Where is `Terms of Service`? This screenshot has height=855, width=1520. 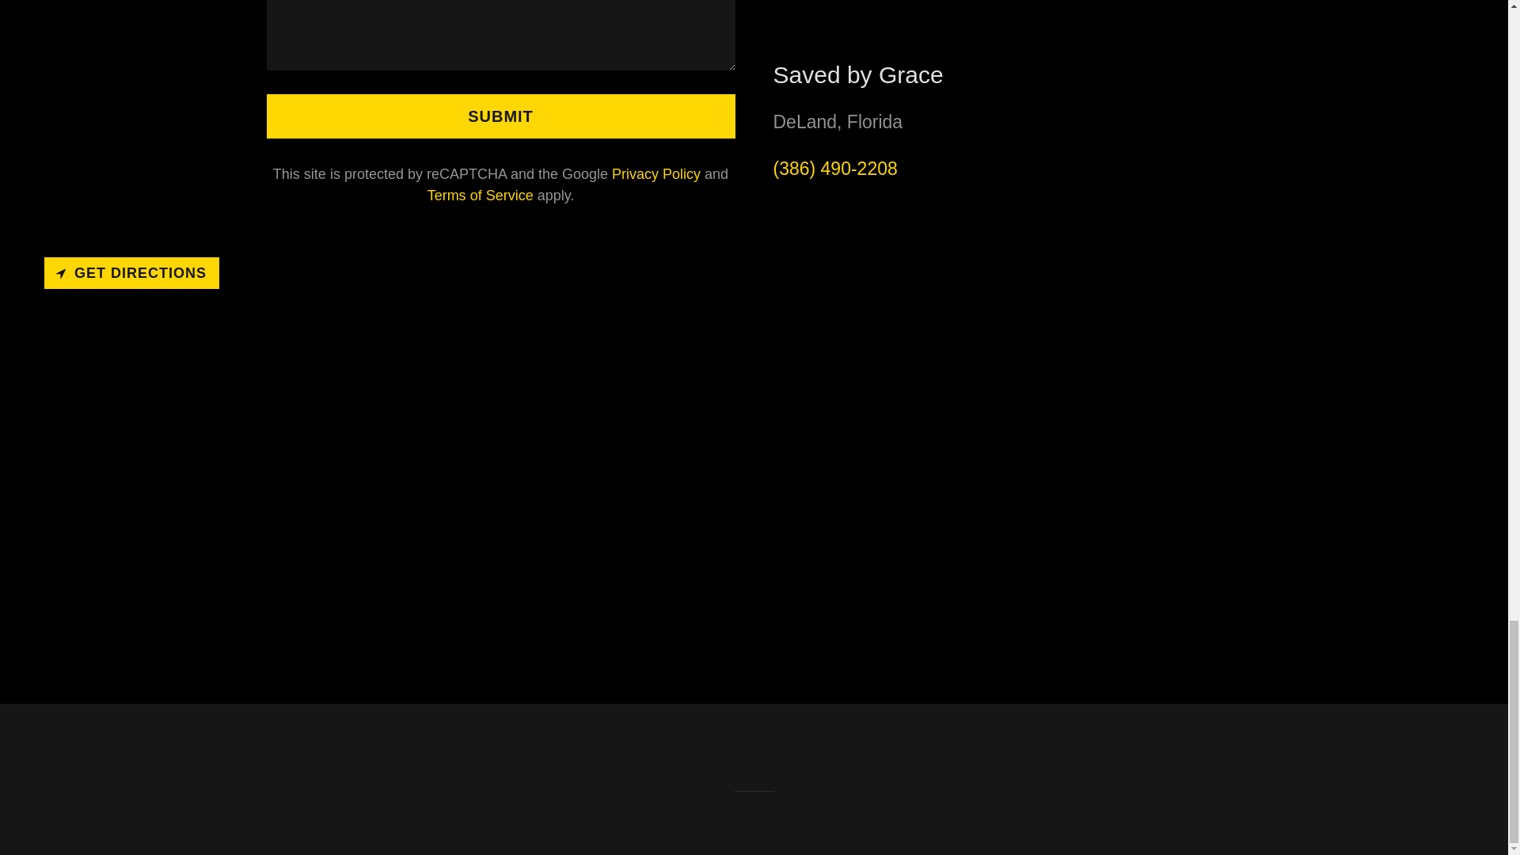
Terms of Service is located at coordinates (480, 195).